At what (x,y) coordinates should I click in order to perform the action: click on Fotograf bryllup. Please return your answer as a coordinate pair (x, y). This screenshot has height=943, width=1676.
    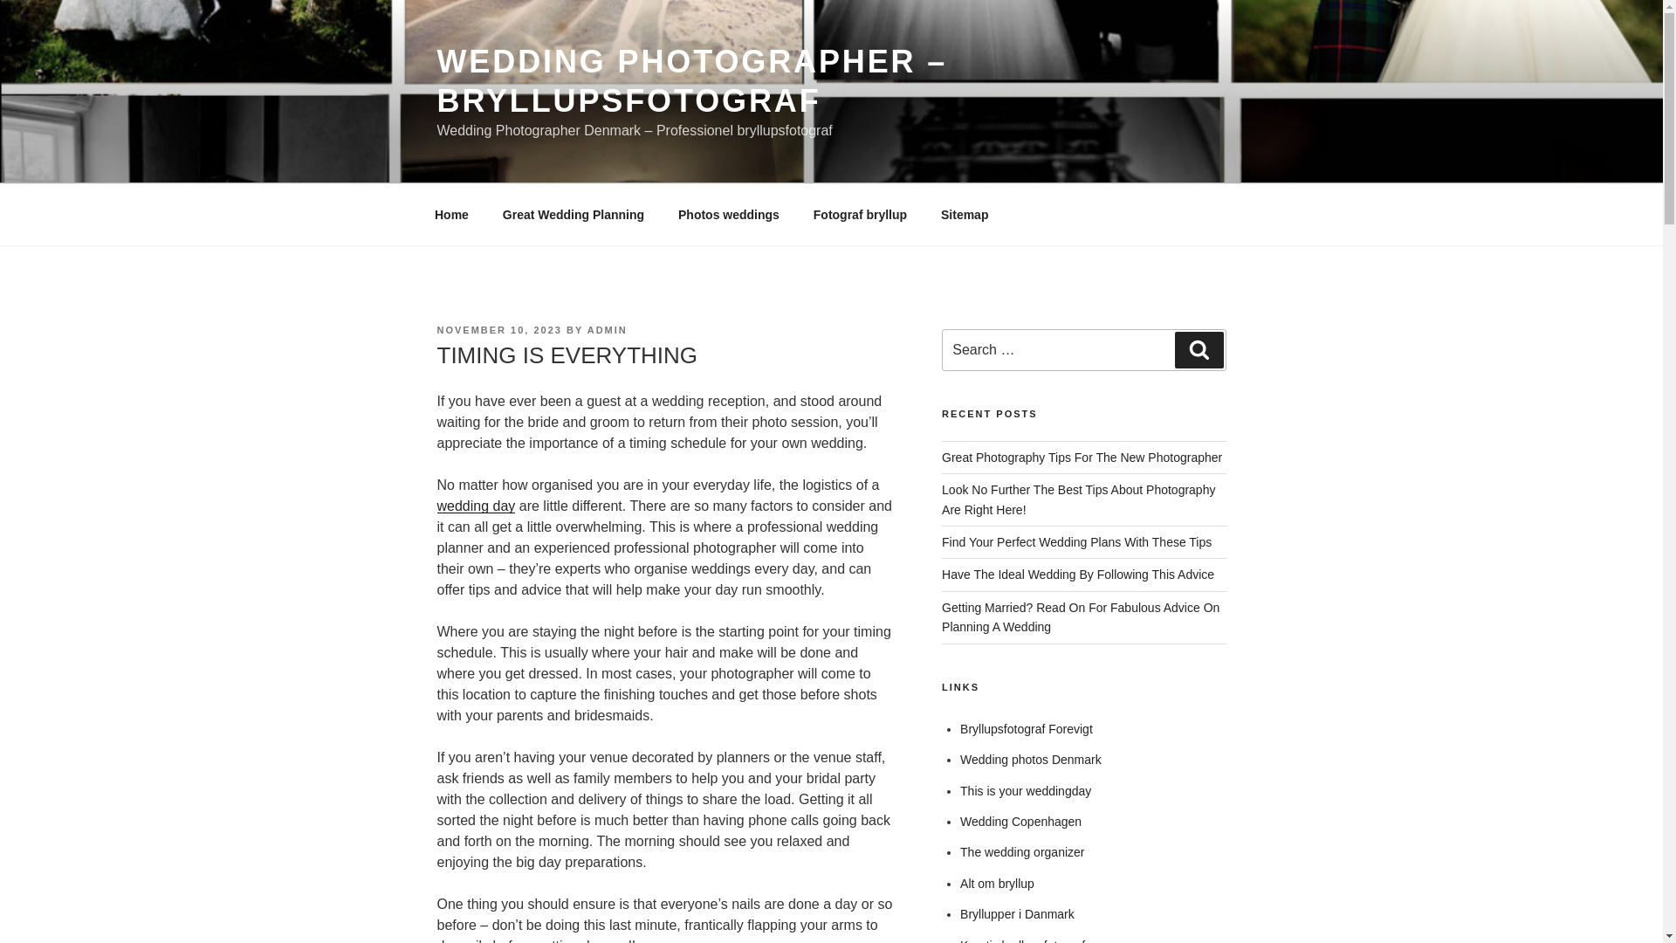
    Looking at the image, I should click on (859, 215).